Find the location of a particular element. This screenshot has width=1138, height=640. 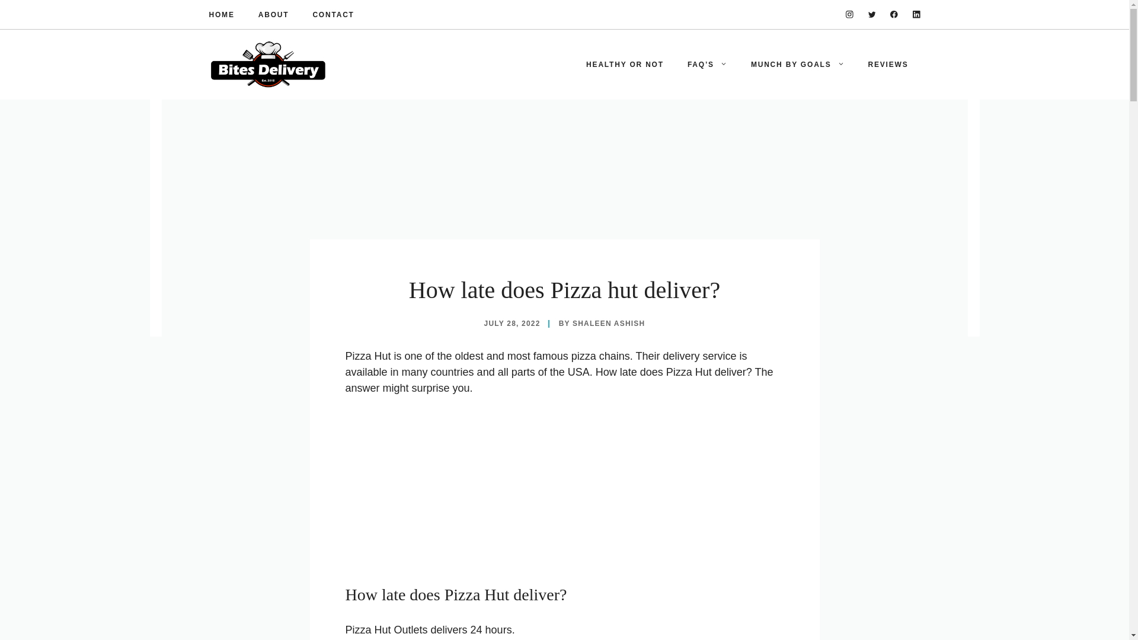

SHALEEN ASHISH is located at coordinates (608, 323).